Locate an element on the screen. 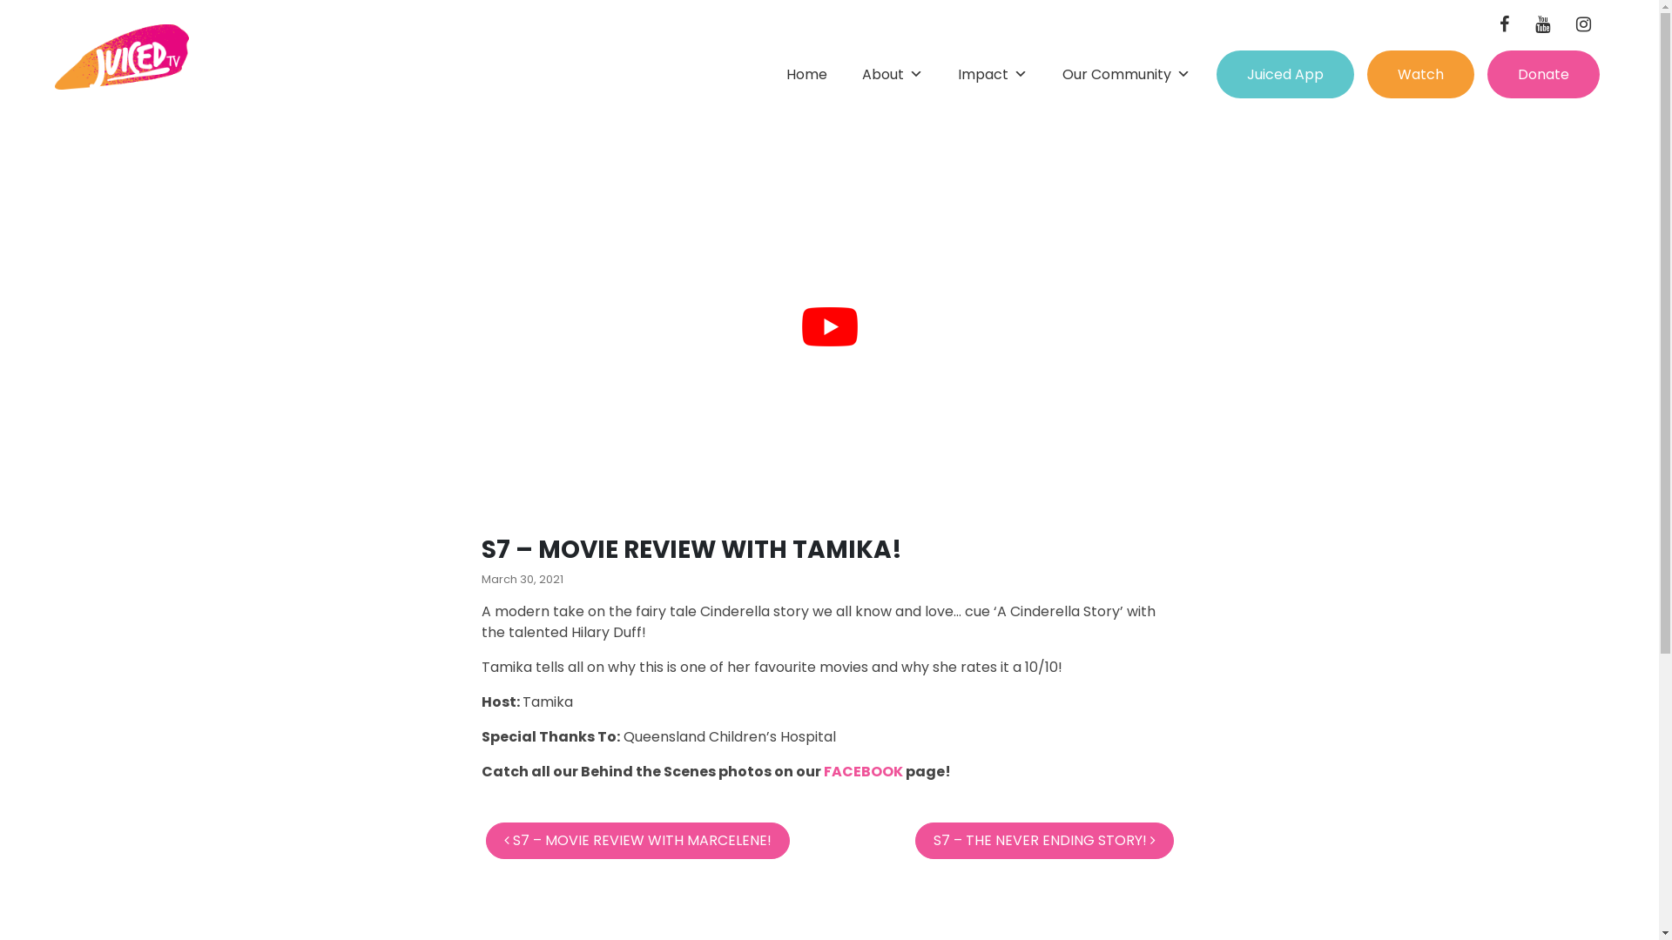 The image size is (1672, 940). Home is located at coordinates (806, 75).